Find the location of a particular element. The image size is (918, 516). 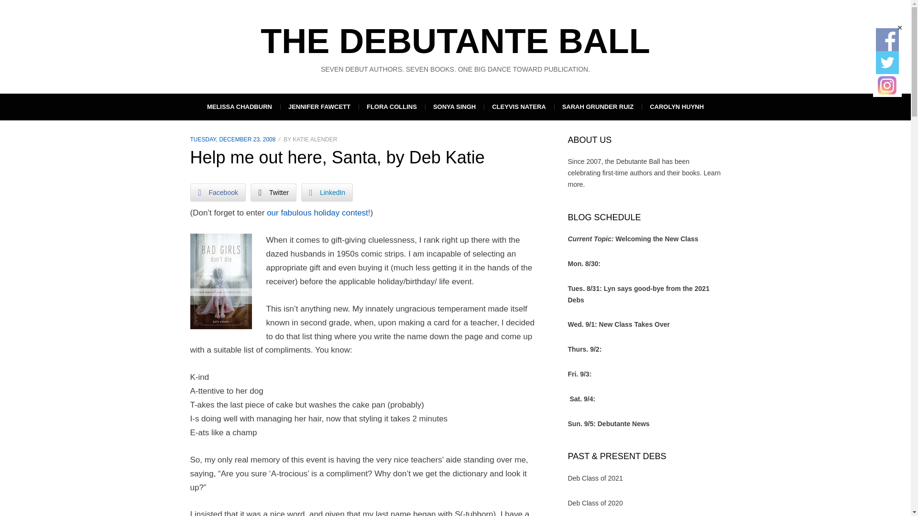

SONYA SINGH is located at coordinates (454, 107).